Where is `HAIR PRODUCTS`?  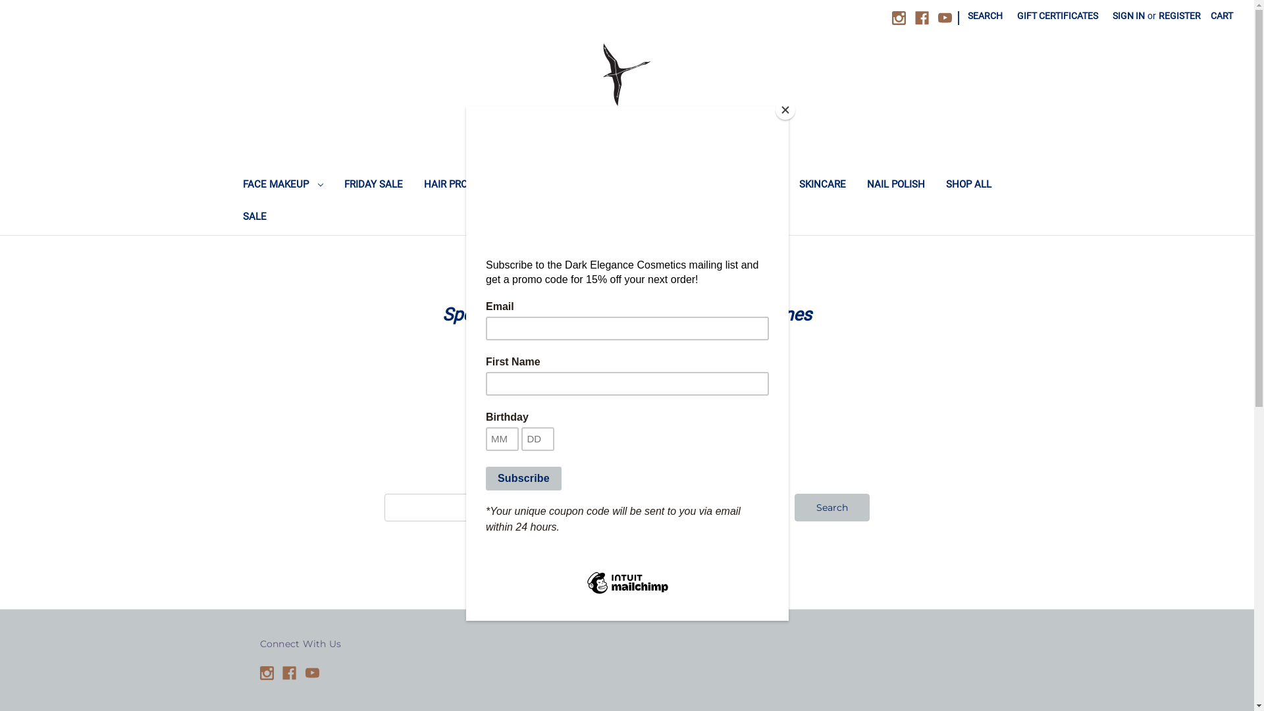 HAIR PRODUCTS is located at coordinates (461, 186).